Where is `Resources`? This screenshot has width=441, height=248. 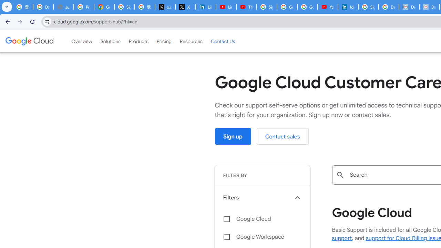
Resources is located at coordinates (191, 41).